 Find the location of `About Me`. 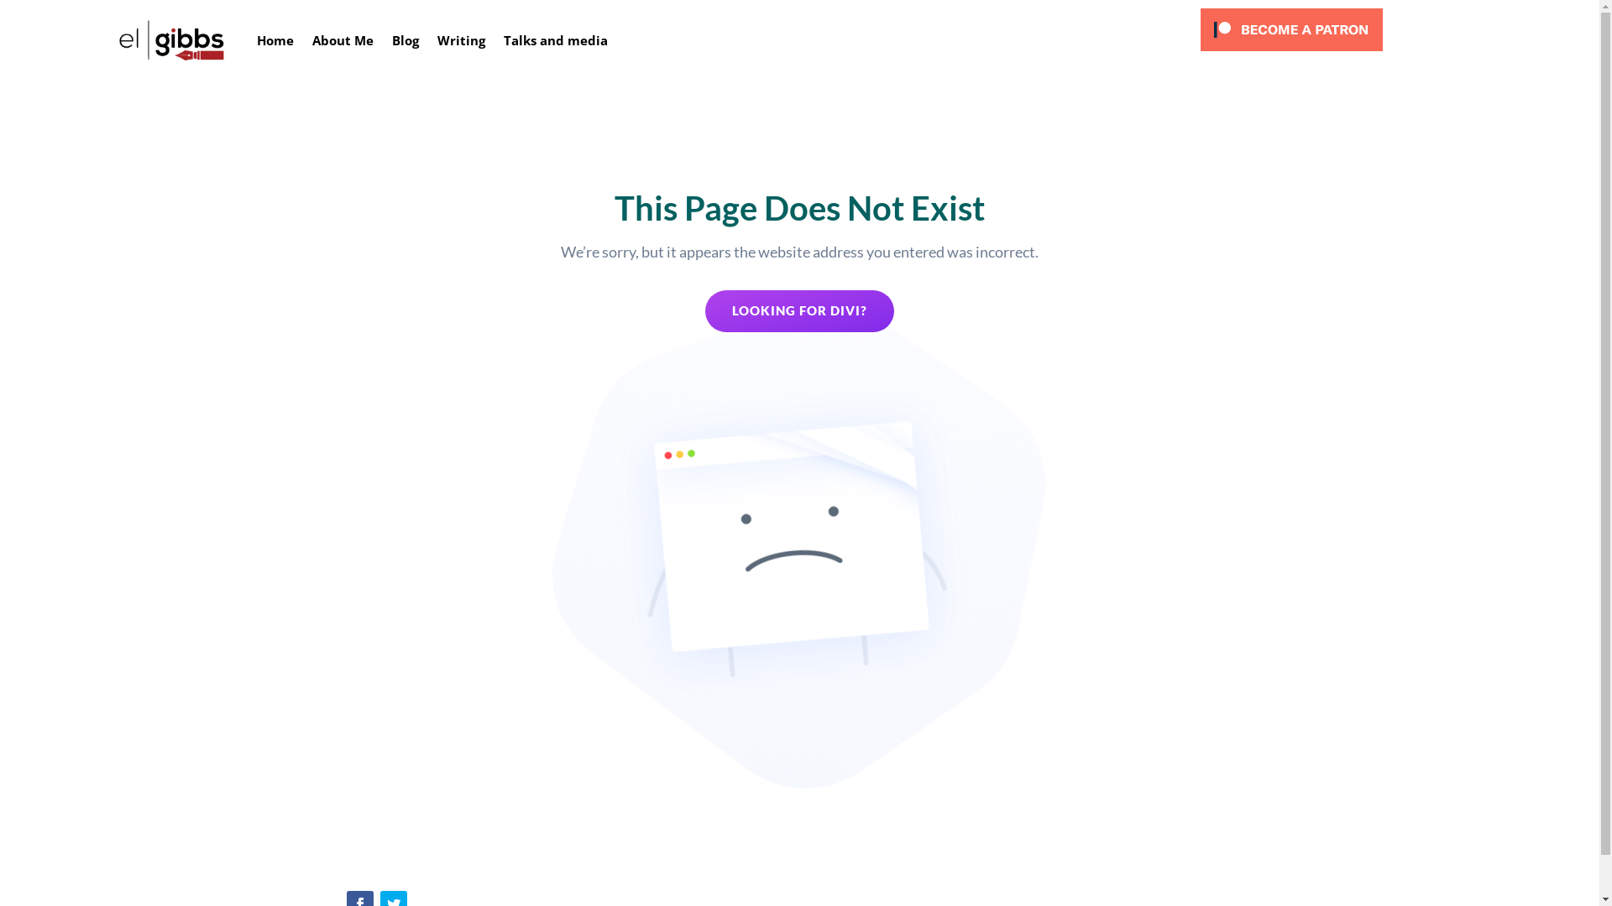

About Me is located at coordinates (343, 40).